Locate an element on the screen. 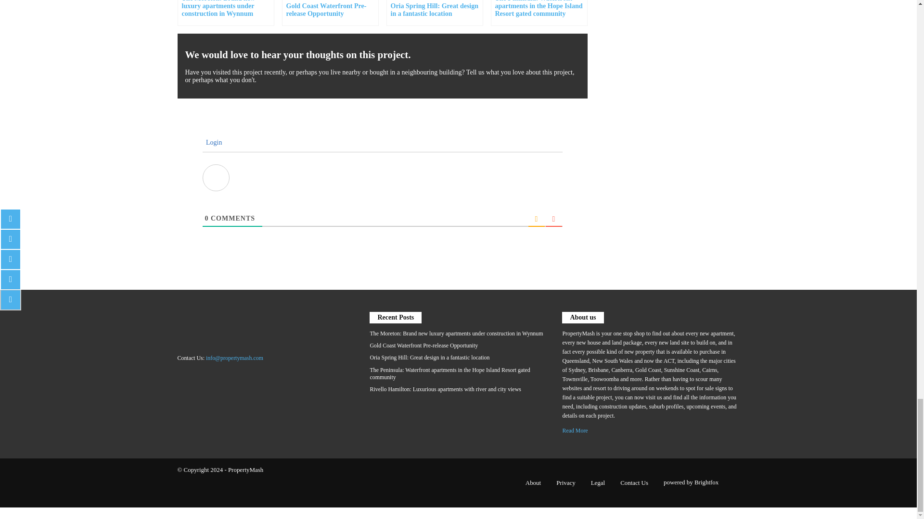 This screenshot has height=519, width=924. Oria Spring Hill: Great design in a fantastic location is located at coordinates (434, 13).